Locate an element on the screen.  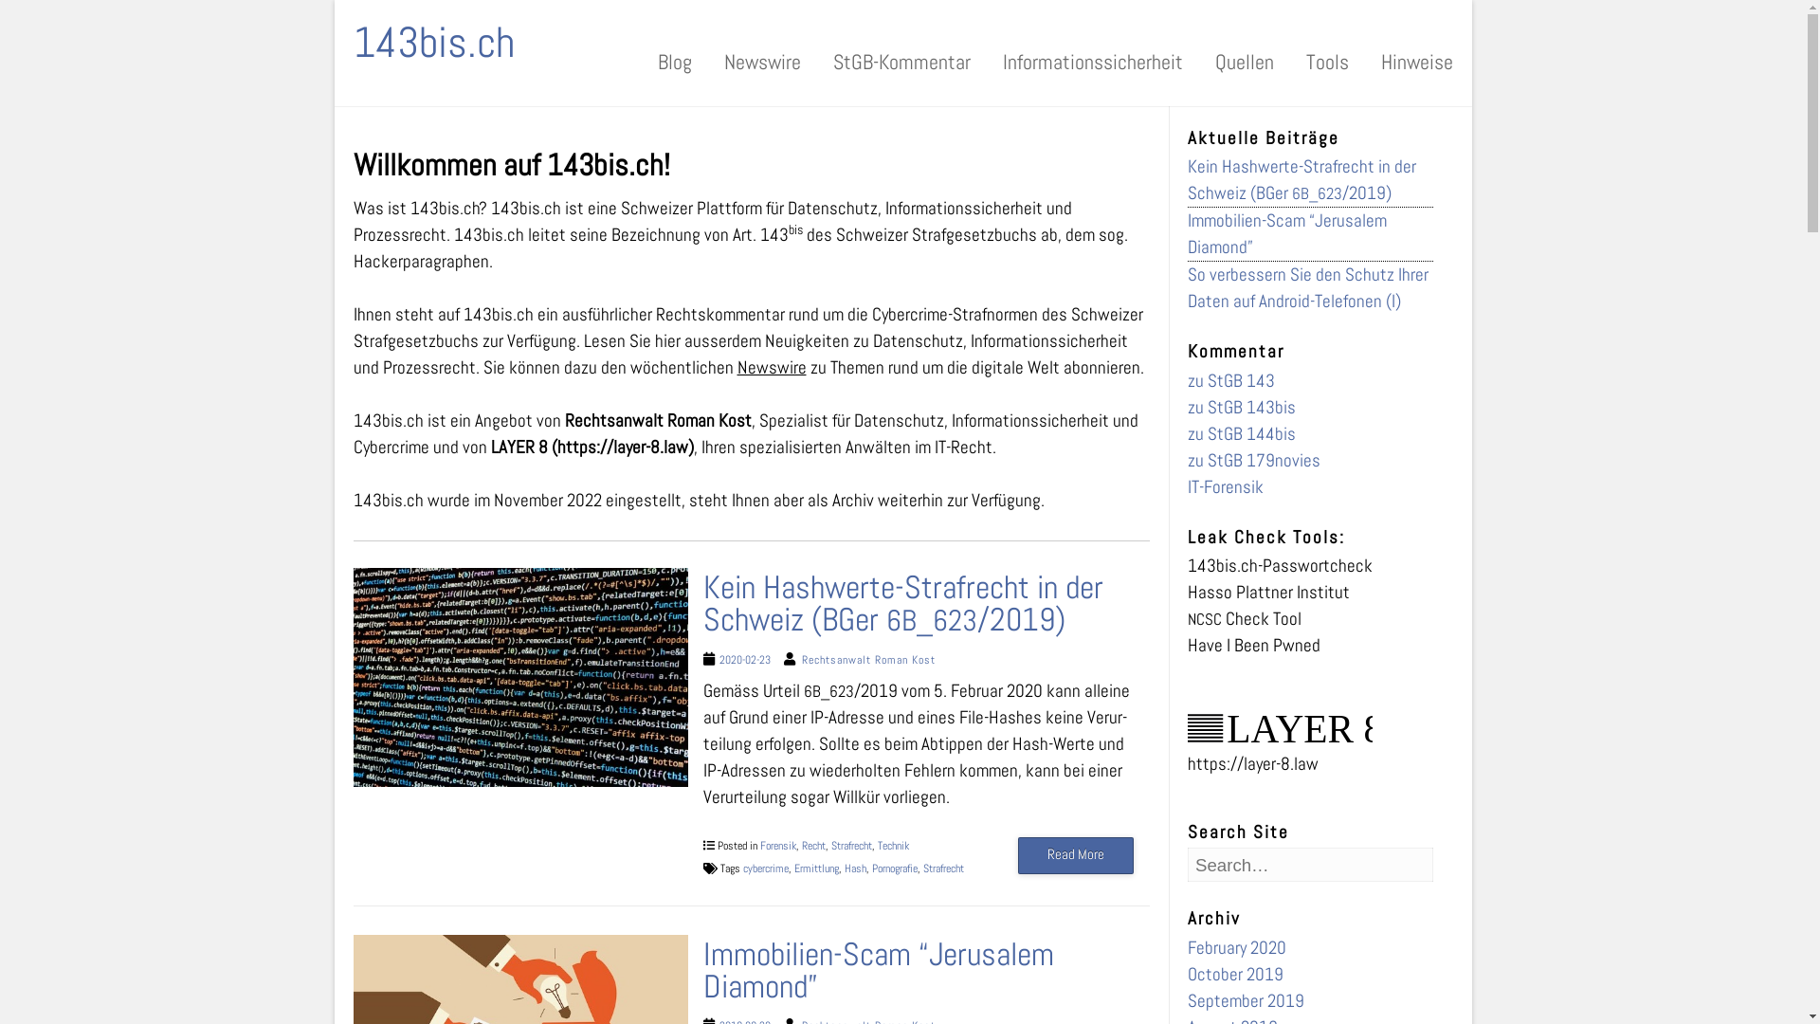
Hash is located at coordinates (855, 869).